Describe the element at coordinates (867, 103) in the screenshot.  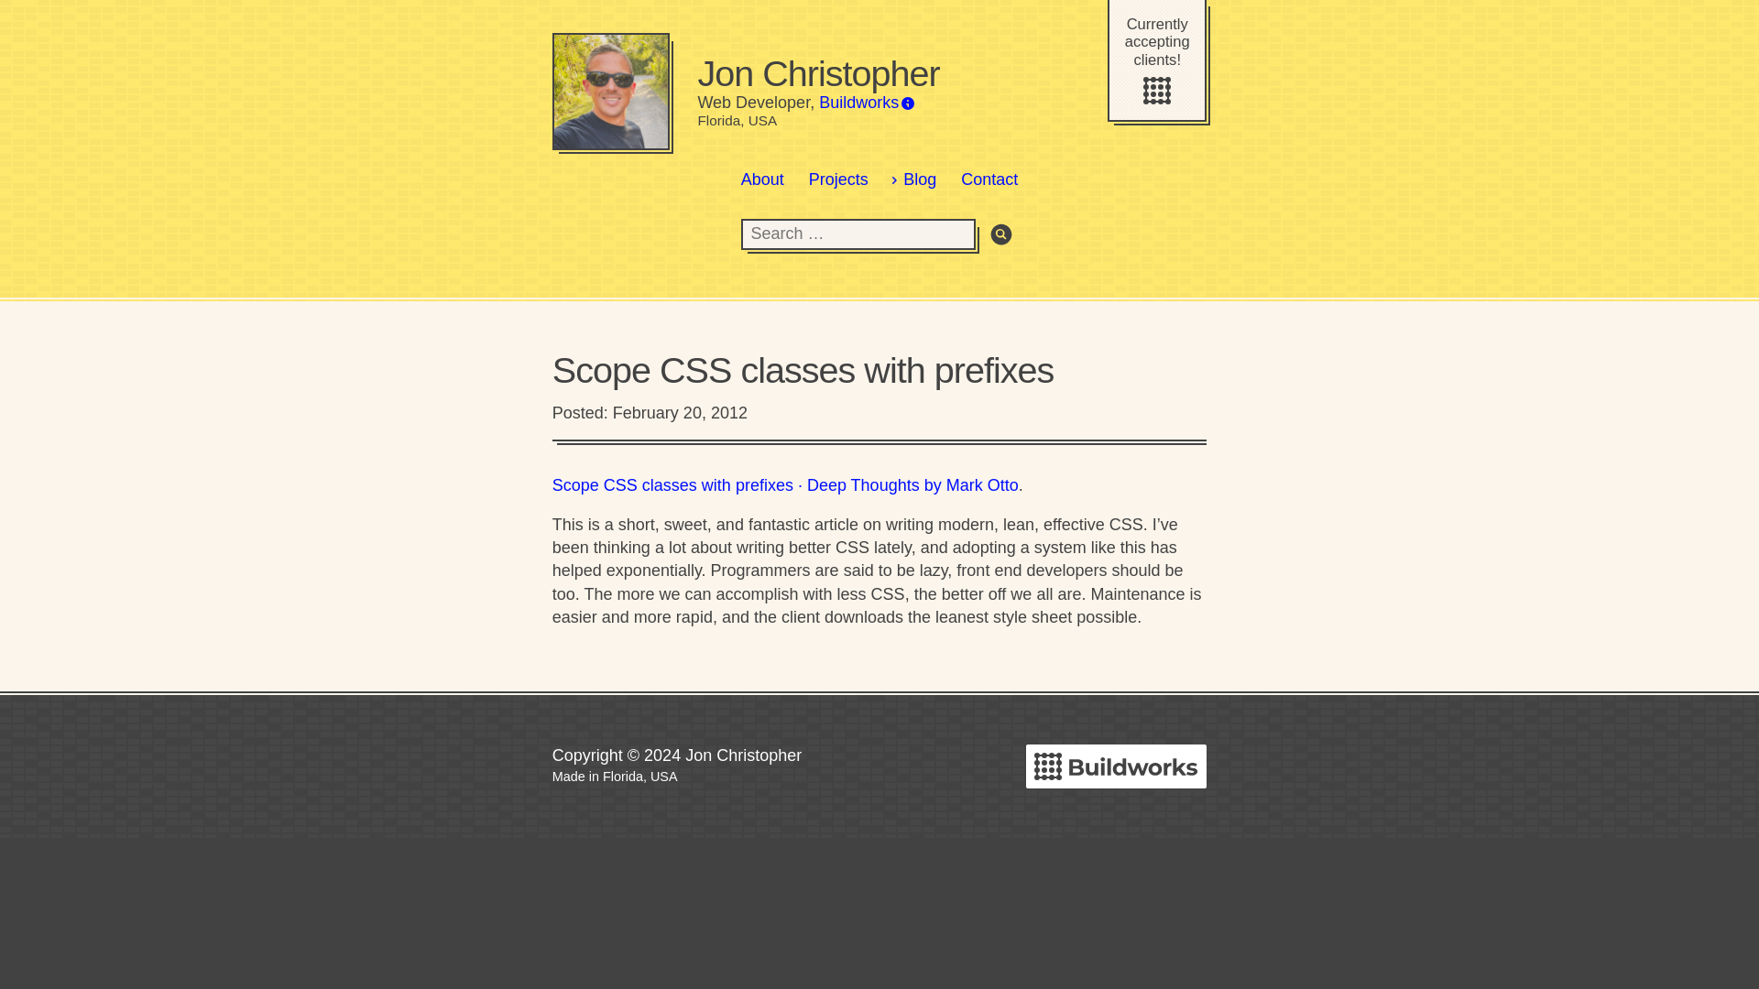
I see `Buildworks` at that location.